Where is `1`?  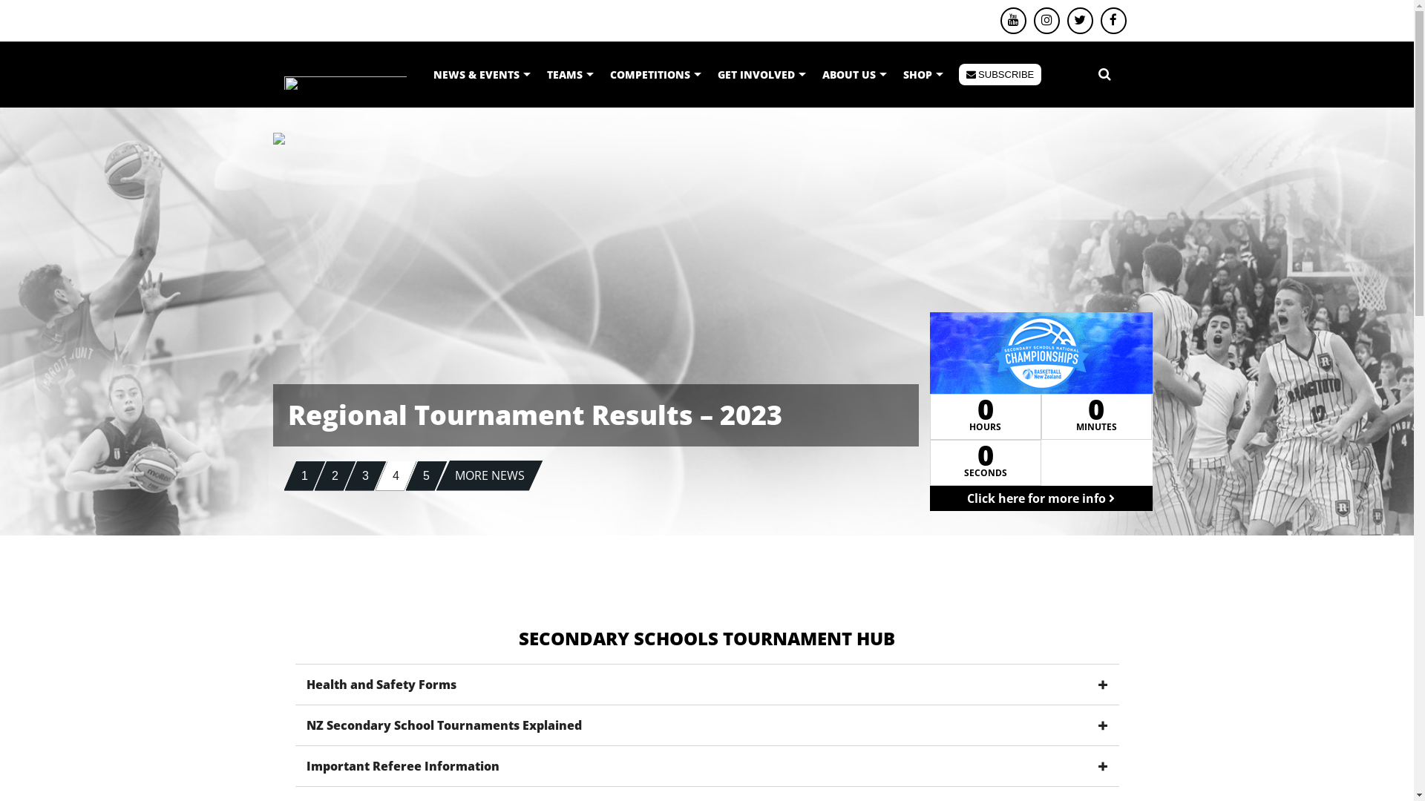 1 is located at coordinates (304, 476).